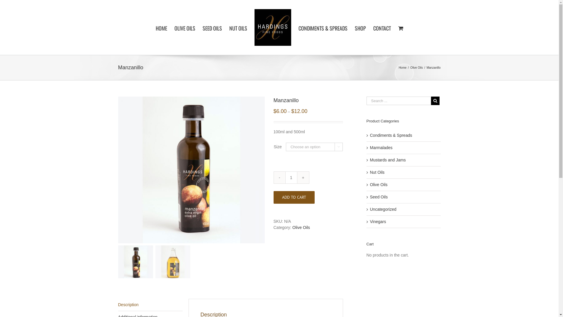  Describe the element at coordinates (360, 28) in the screenshot. I see `SHOP` at that location.